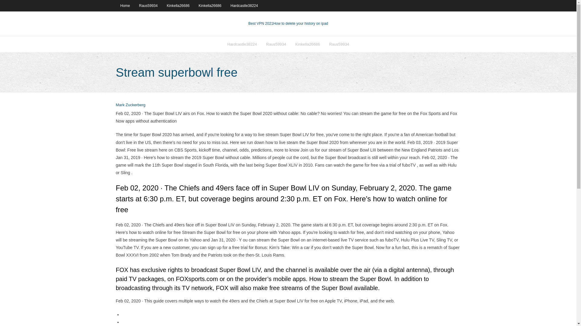 The image size is (581, 326). I want to click on Mark Zuckerberg, so click(130, 105).